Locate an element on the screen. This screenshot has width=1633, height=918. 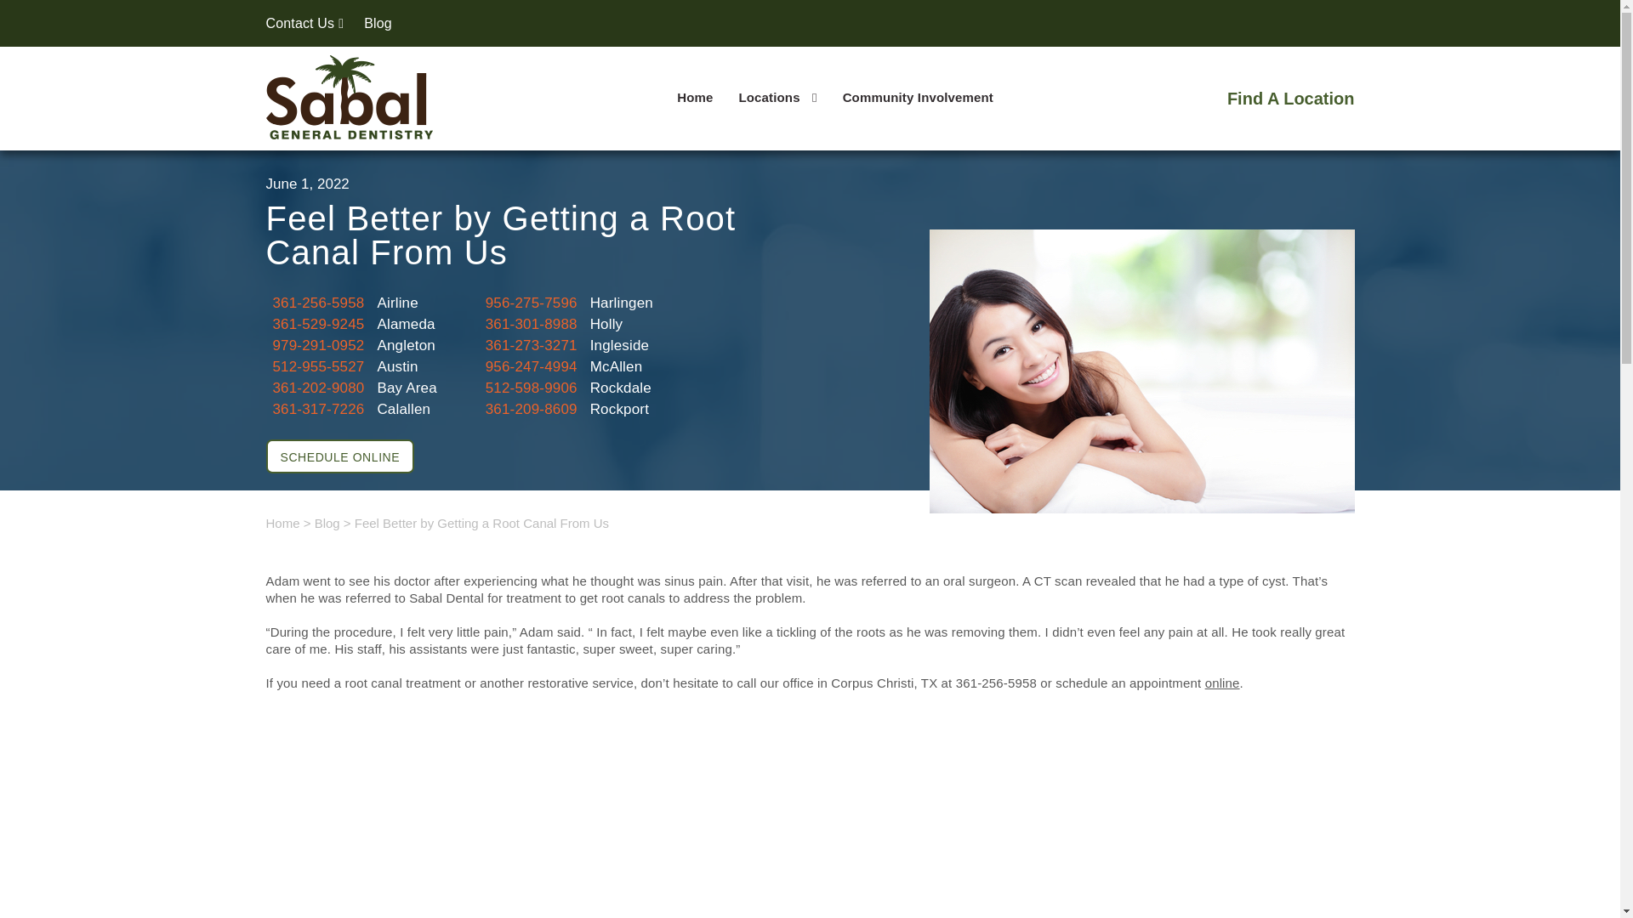
Blog is located at coordinates (378, 22).